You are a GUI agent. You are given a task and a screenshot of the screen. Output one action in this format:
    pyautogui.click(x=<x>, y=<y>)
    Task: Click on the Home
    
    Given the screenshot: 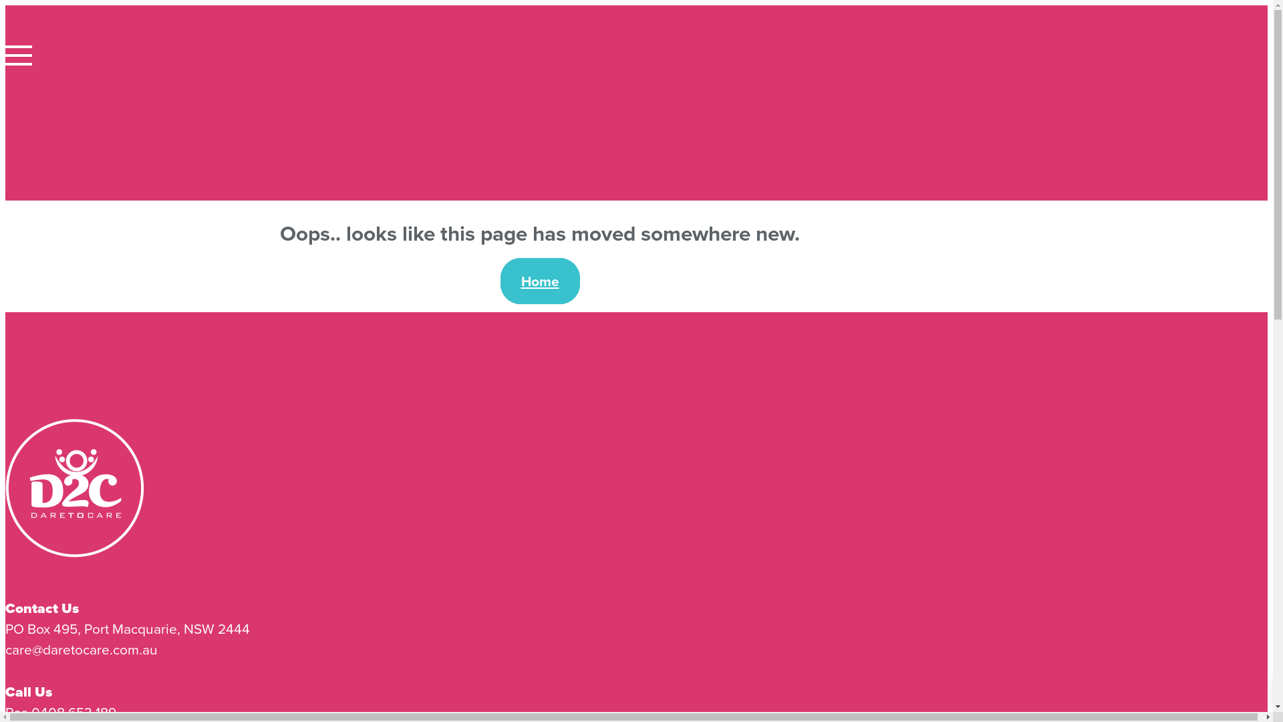 What is the action you would take?
    pyautogui.click(x=540, y=281)
    